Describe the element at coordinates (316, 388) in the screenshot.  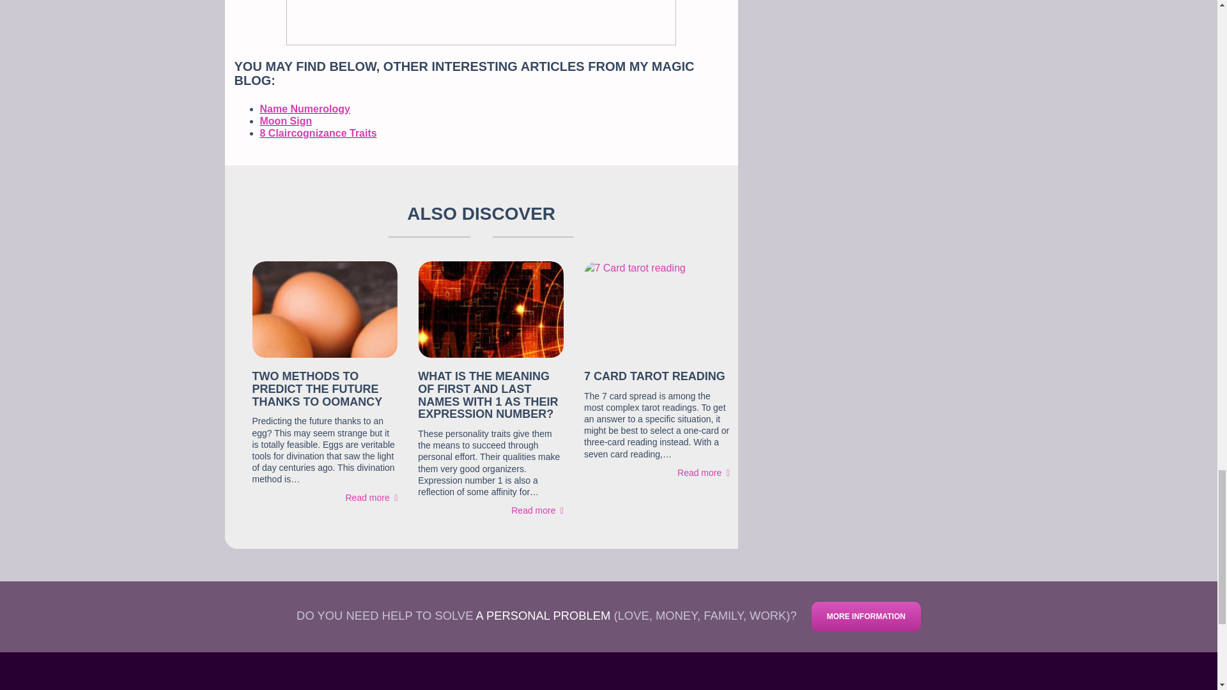
I see `Two methods to predict the future thanks to Oomancy` at that location.